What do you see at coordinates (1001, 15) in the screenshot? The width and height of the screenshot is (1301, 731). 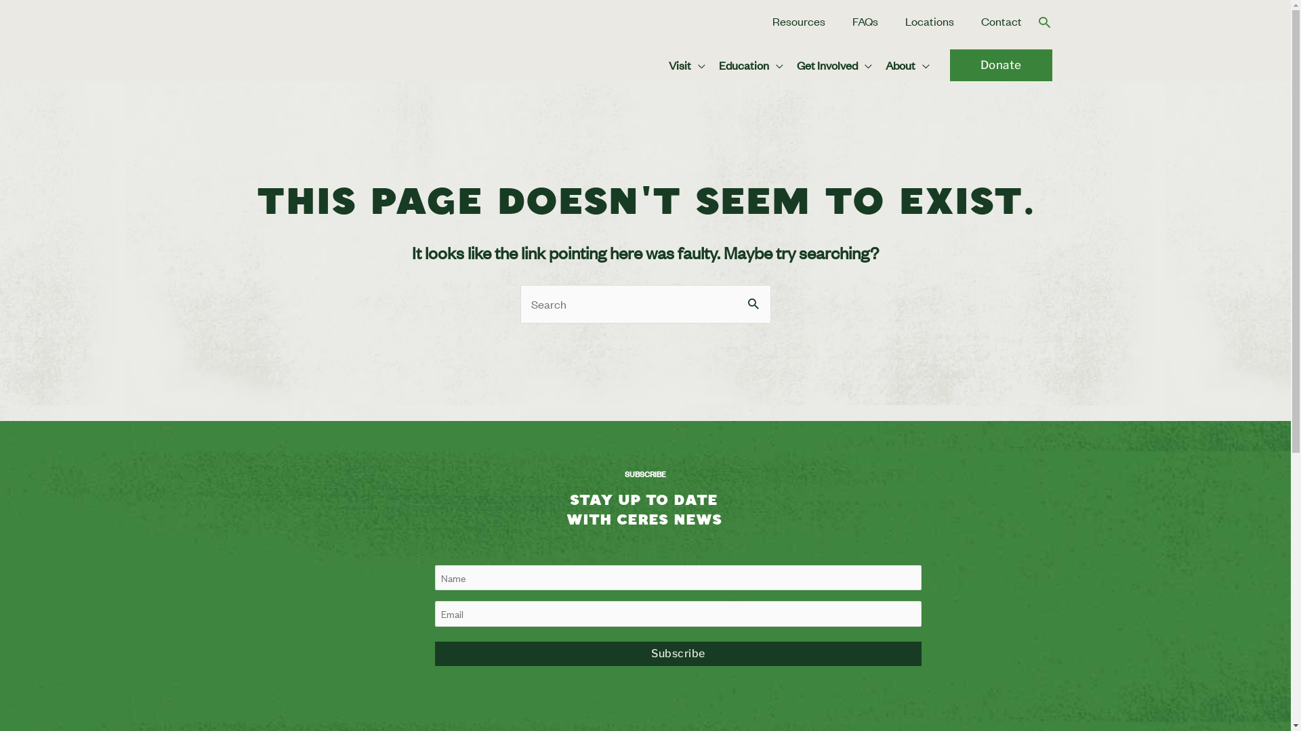 I see `Contact` at bounding box center [1001, 15].